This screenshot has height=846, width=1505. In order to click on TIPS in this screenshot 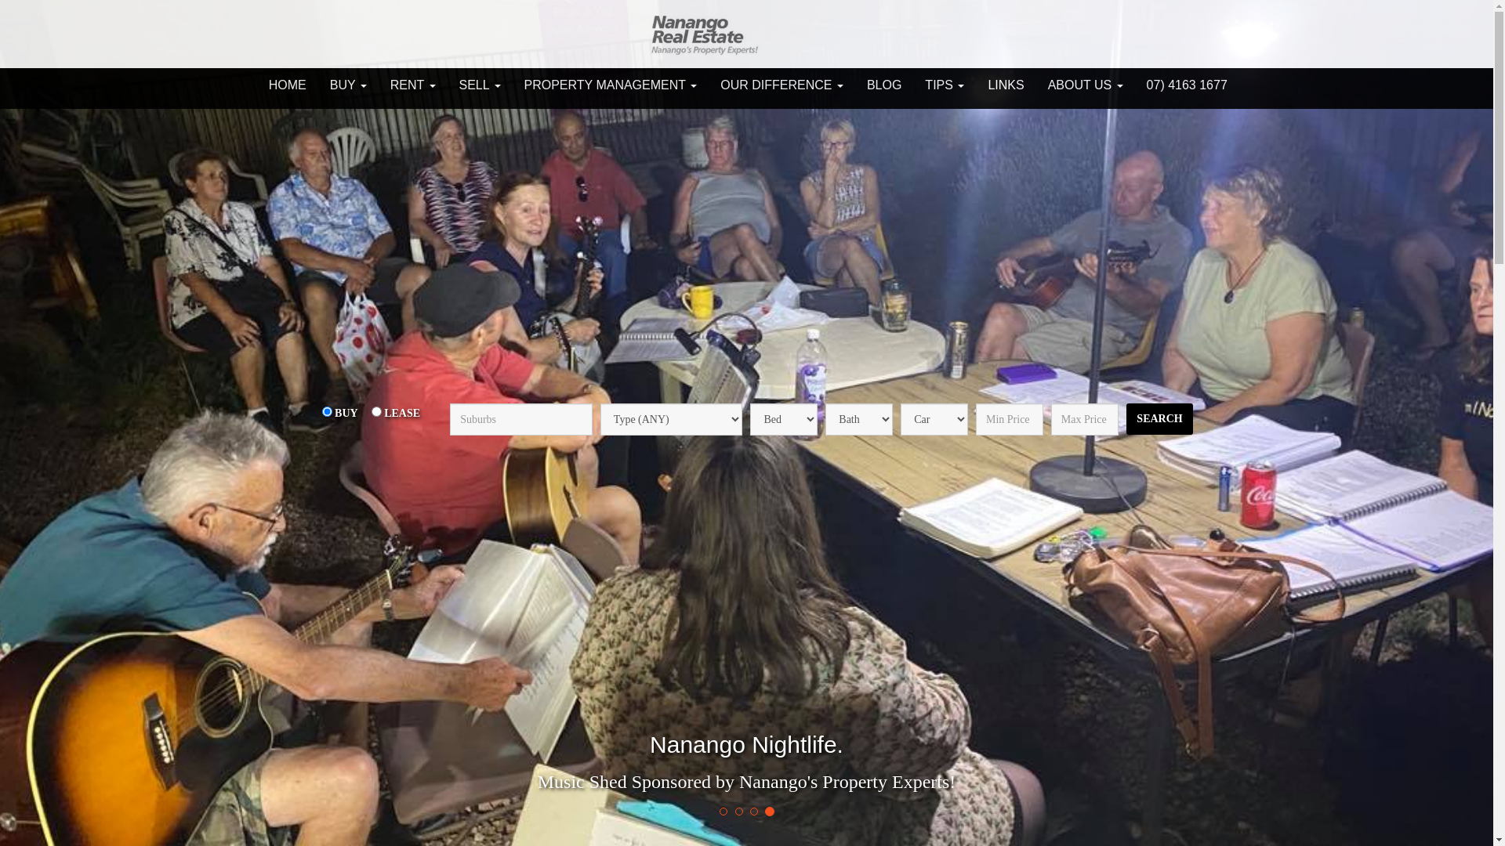, I will do `click(945, 85)`.